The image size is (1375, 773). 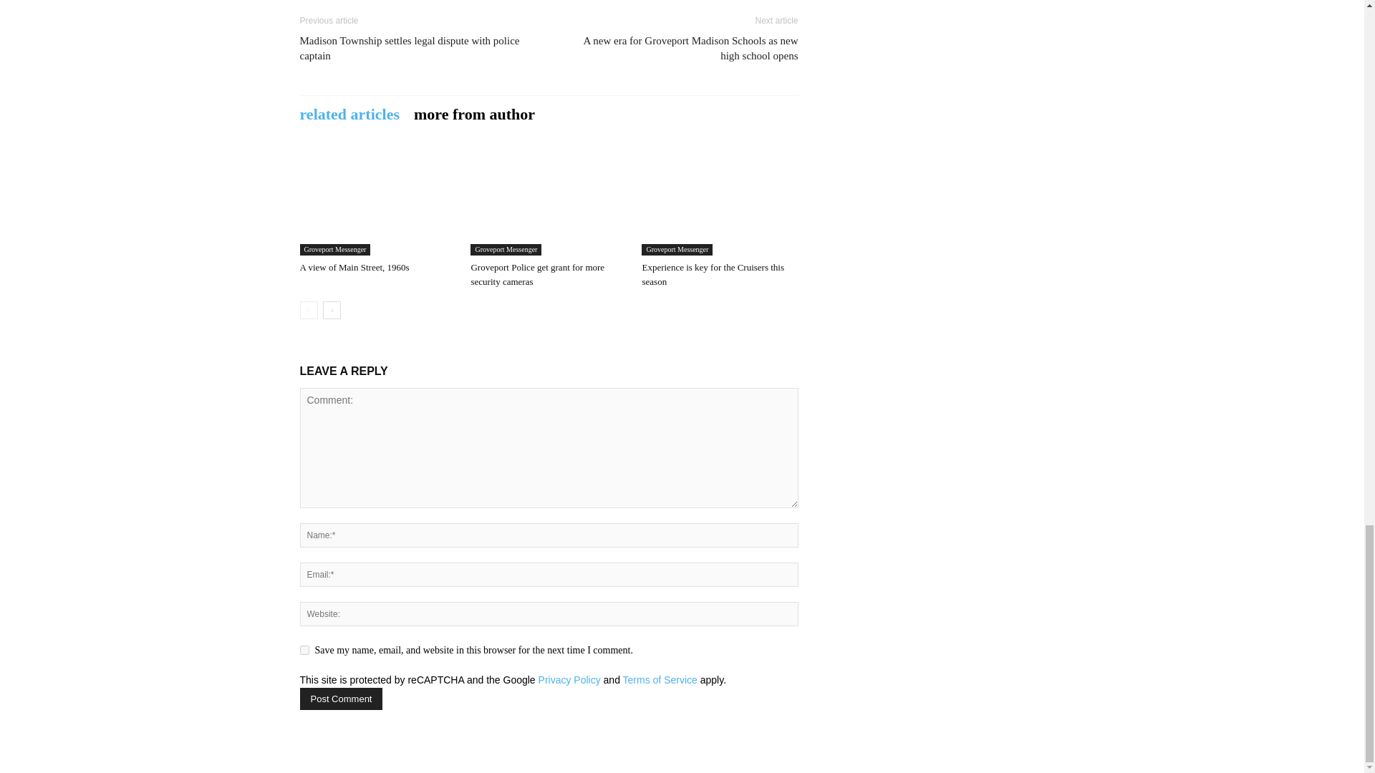 I want to click on Groveport Police get grant for more security cameras, so click(x=549, y=202).